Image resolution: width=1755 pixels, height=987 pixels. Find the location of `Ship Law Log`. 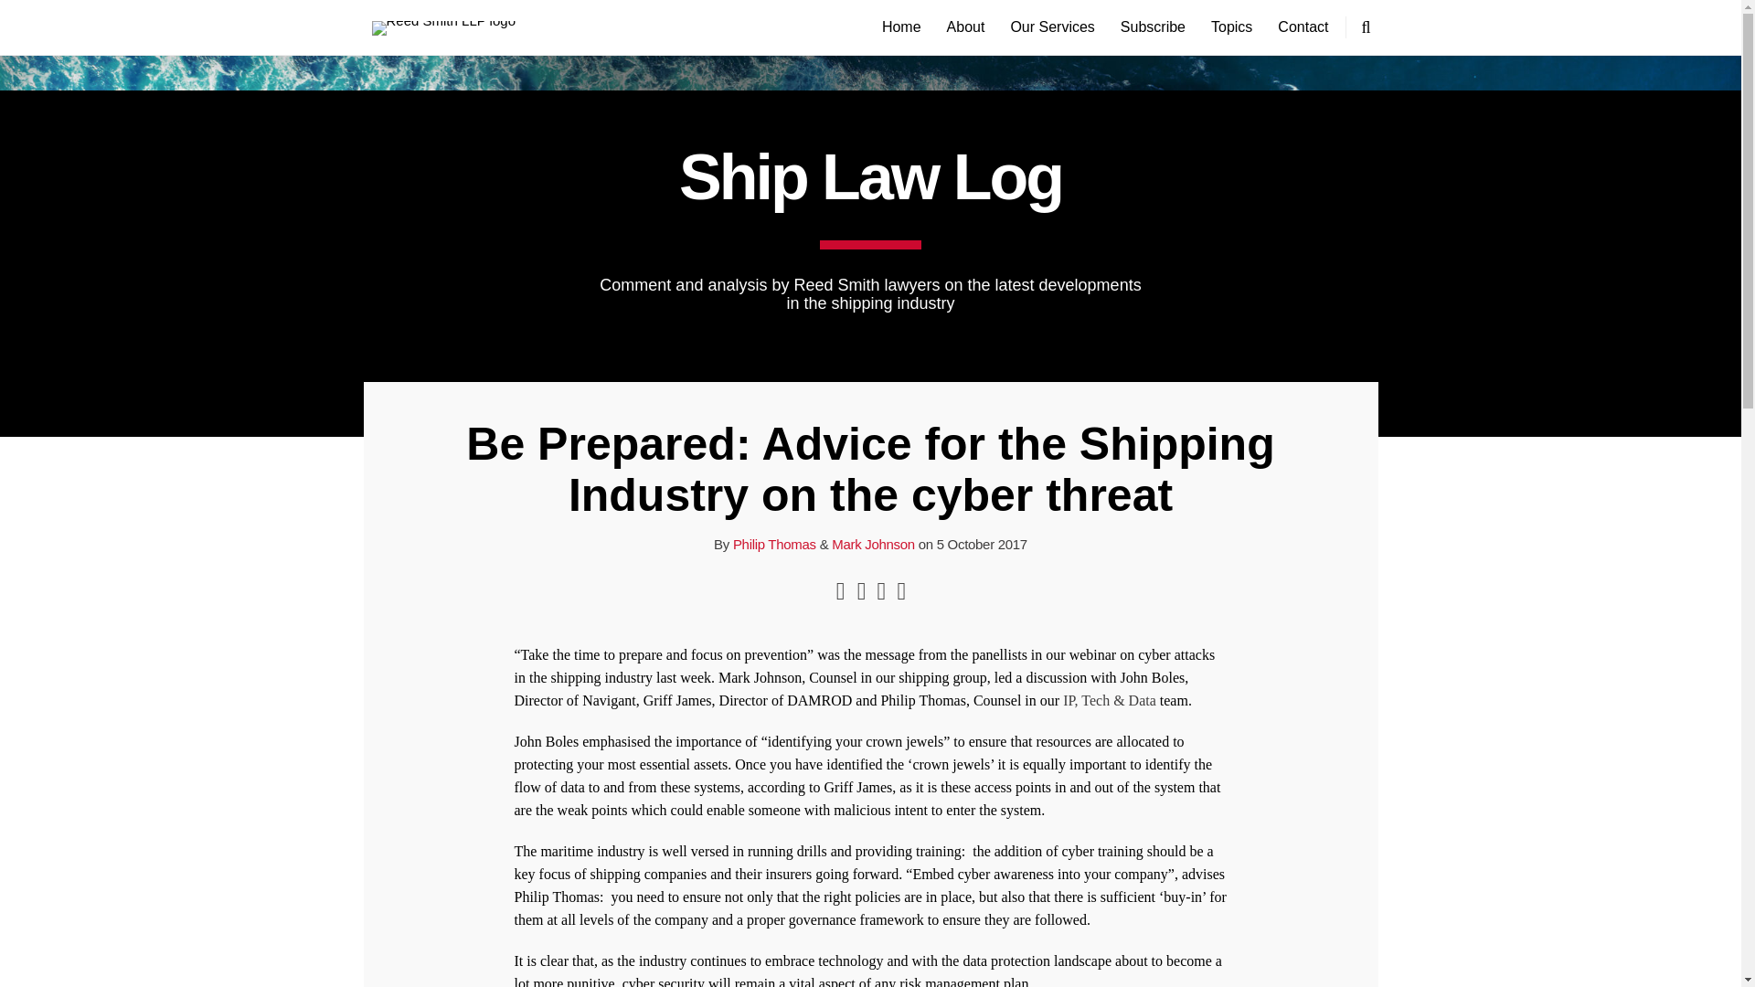

Ship Law Log is located at coordinates (870, 177).